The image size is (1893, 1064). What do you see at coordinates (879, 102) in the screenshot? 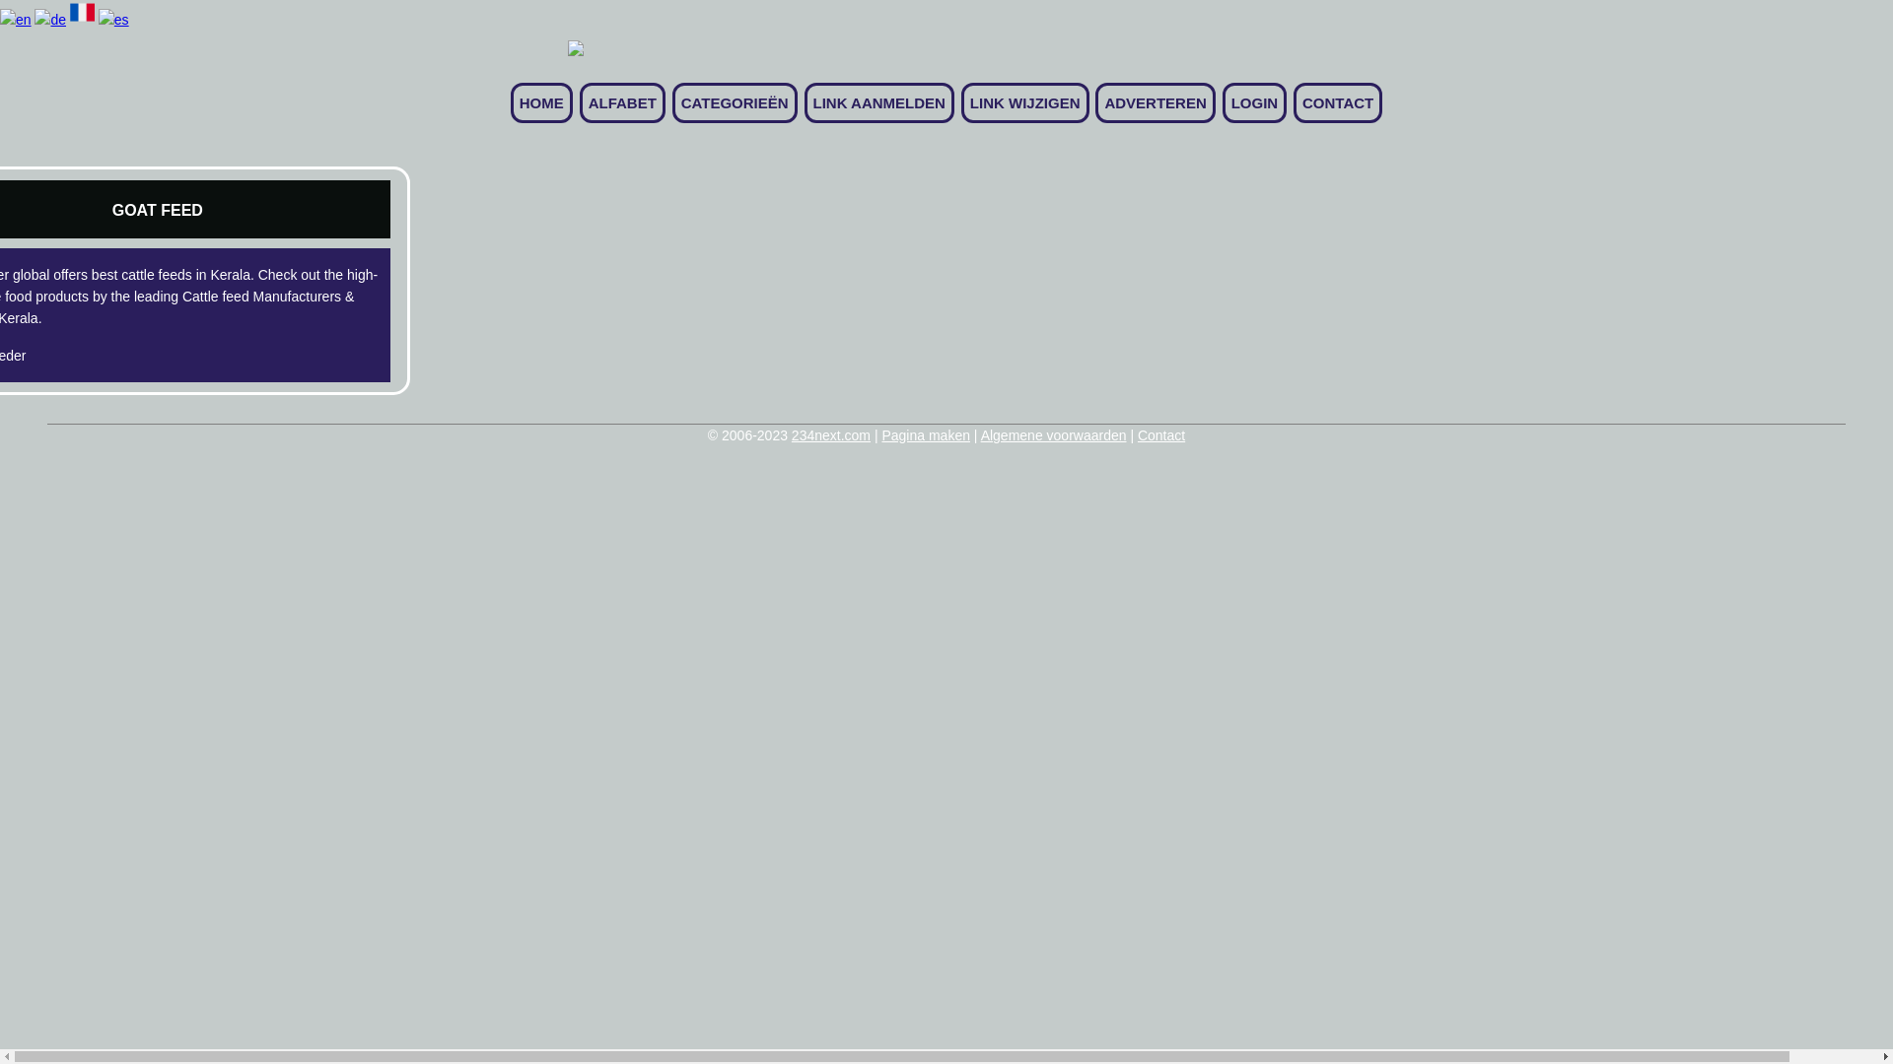
I see `LINK AANMELDEN` at bounding box center [879, 102].